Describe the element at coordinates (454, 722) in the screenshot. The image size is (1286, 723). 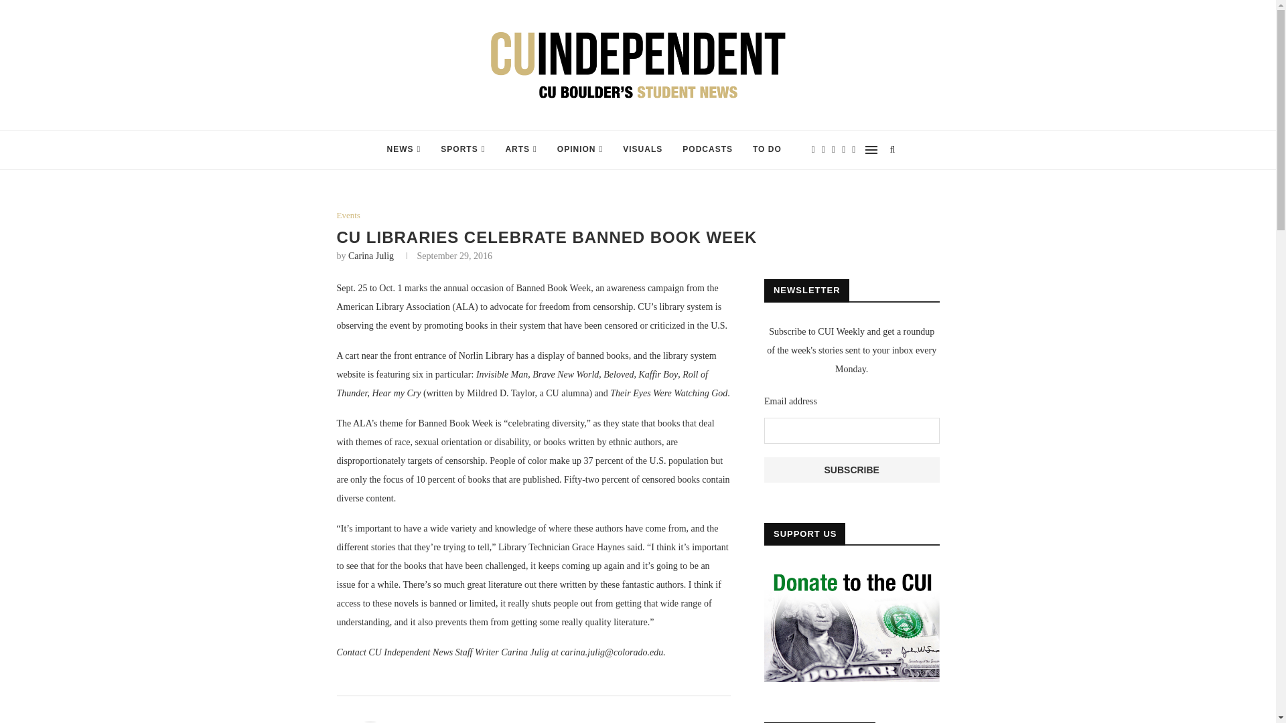
I see `Posts by Carina Julig` at that location.